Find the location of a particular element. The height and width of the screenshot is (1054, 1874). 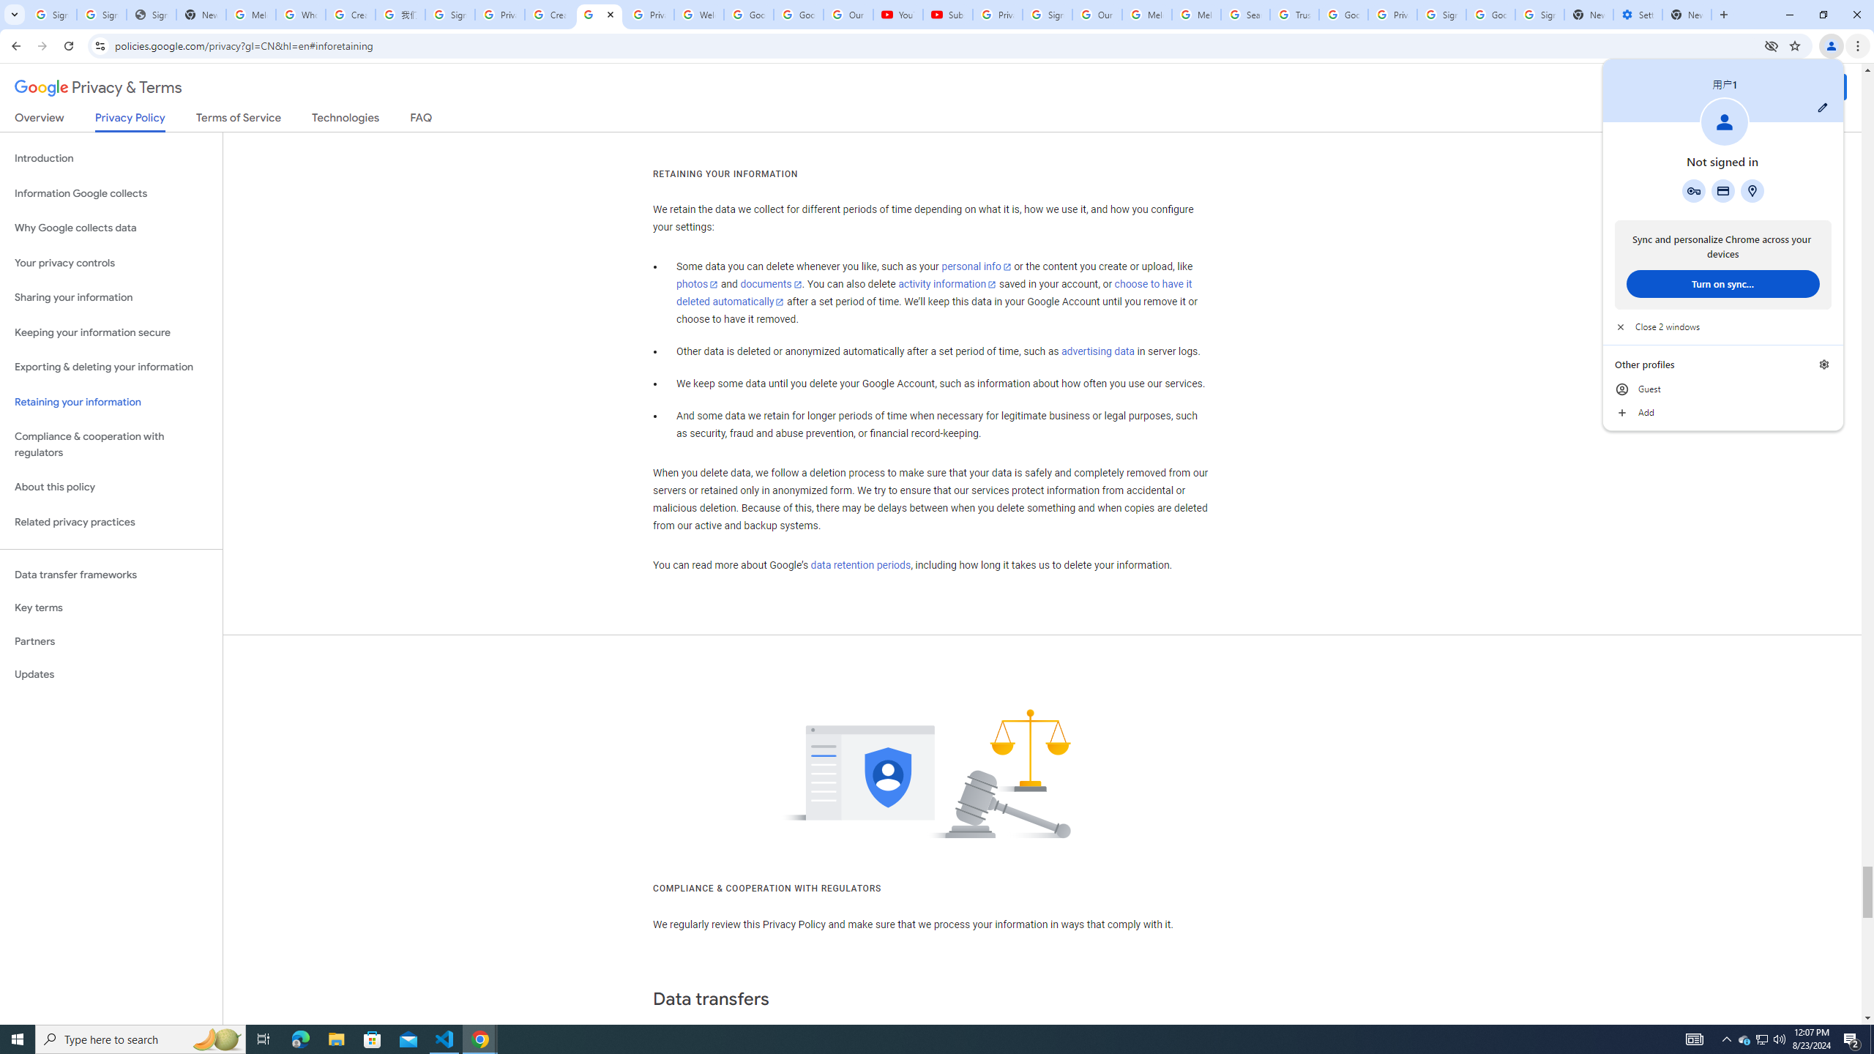

Sharing your information is located at coordinates (111, 297).